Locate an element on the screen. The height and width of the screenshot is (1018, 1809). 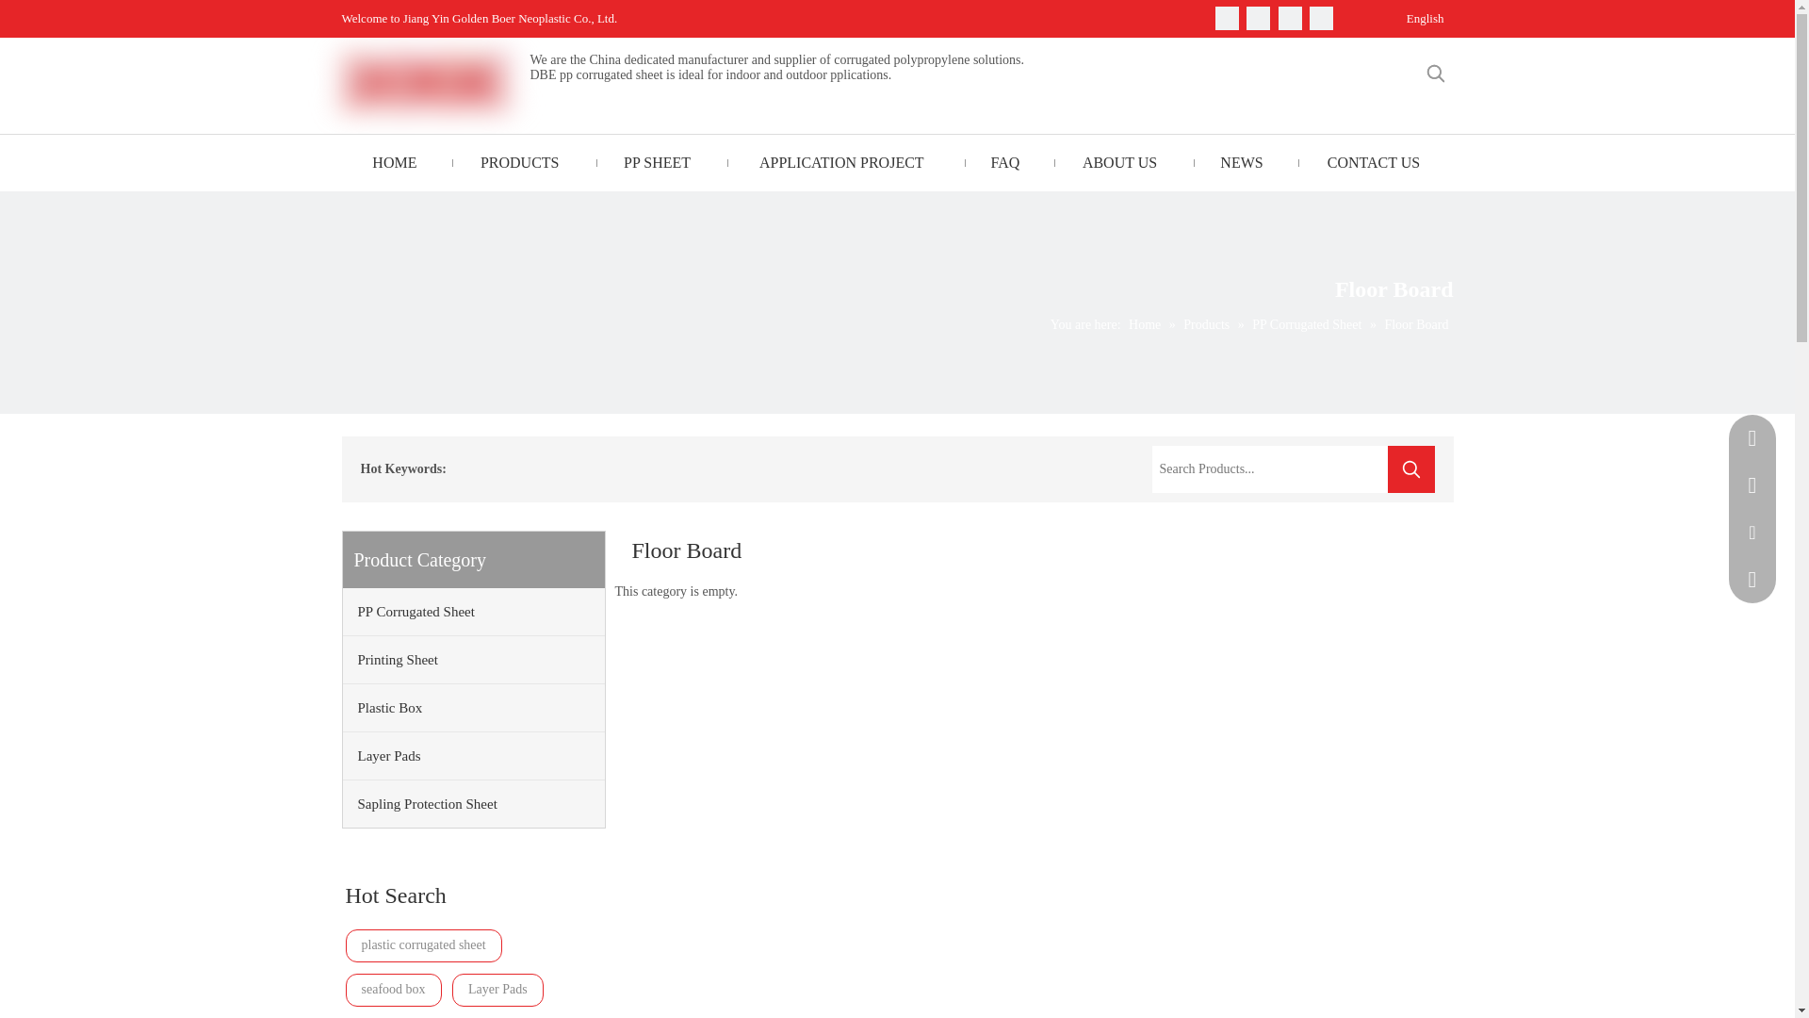
PP SHEET is located at coordinates (658, 162).